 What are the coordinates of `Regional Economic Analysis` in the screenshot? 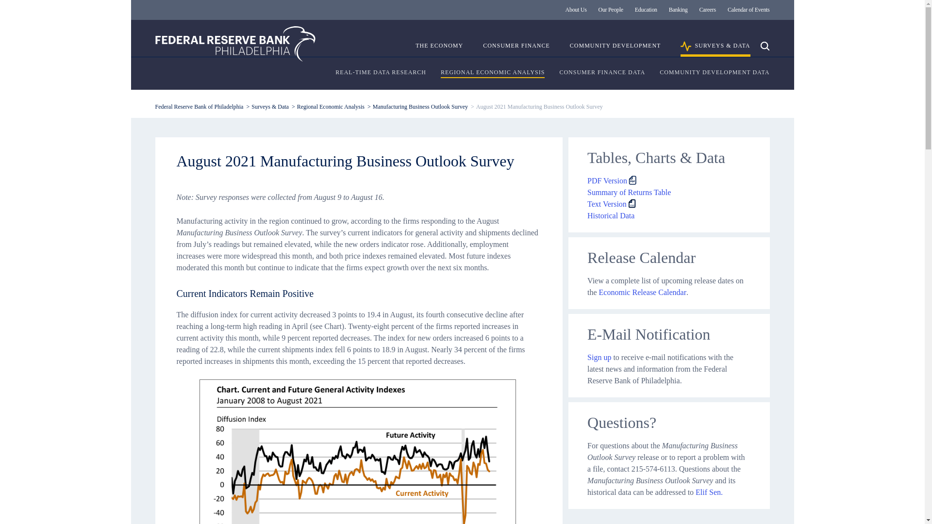 It's located at (331, 106).